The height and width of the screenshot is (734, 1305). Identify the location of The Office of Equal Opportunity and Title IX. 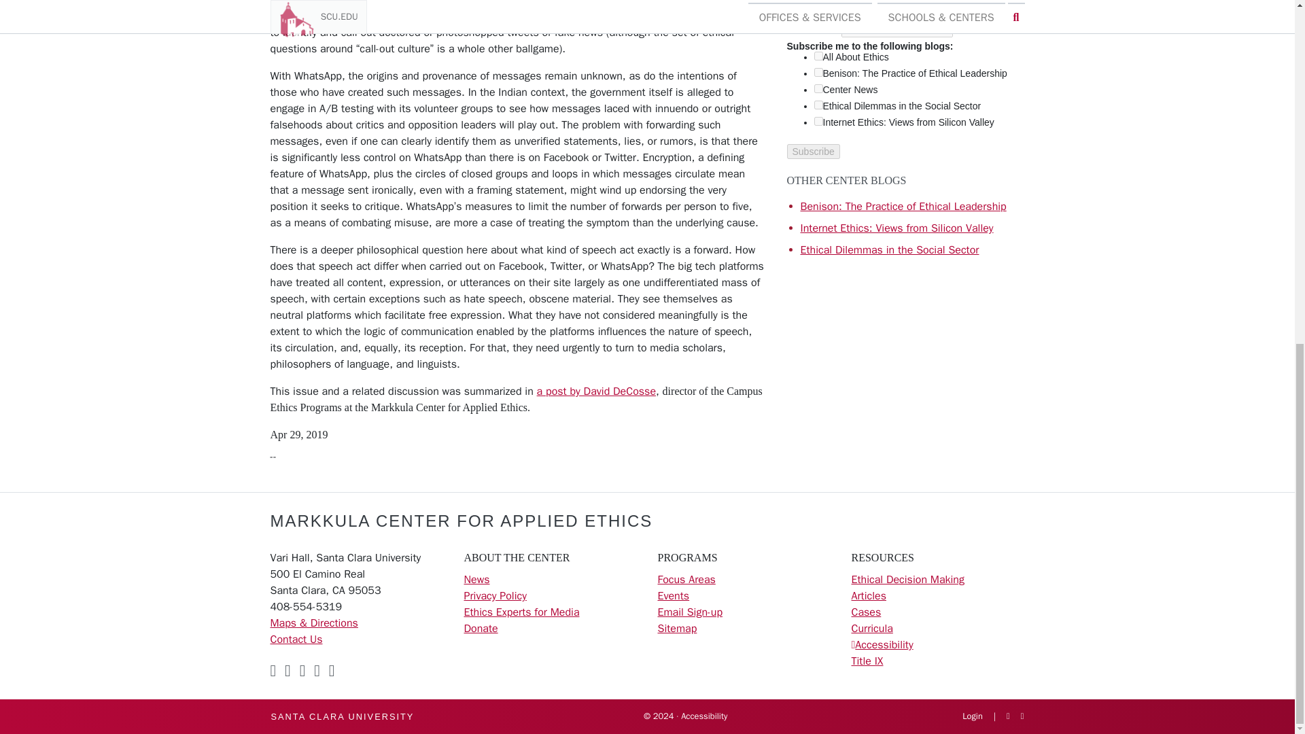
(867, 661).